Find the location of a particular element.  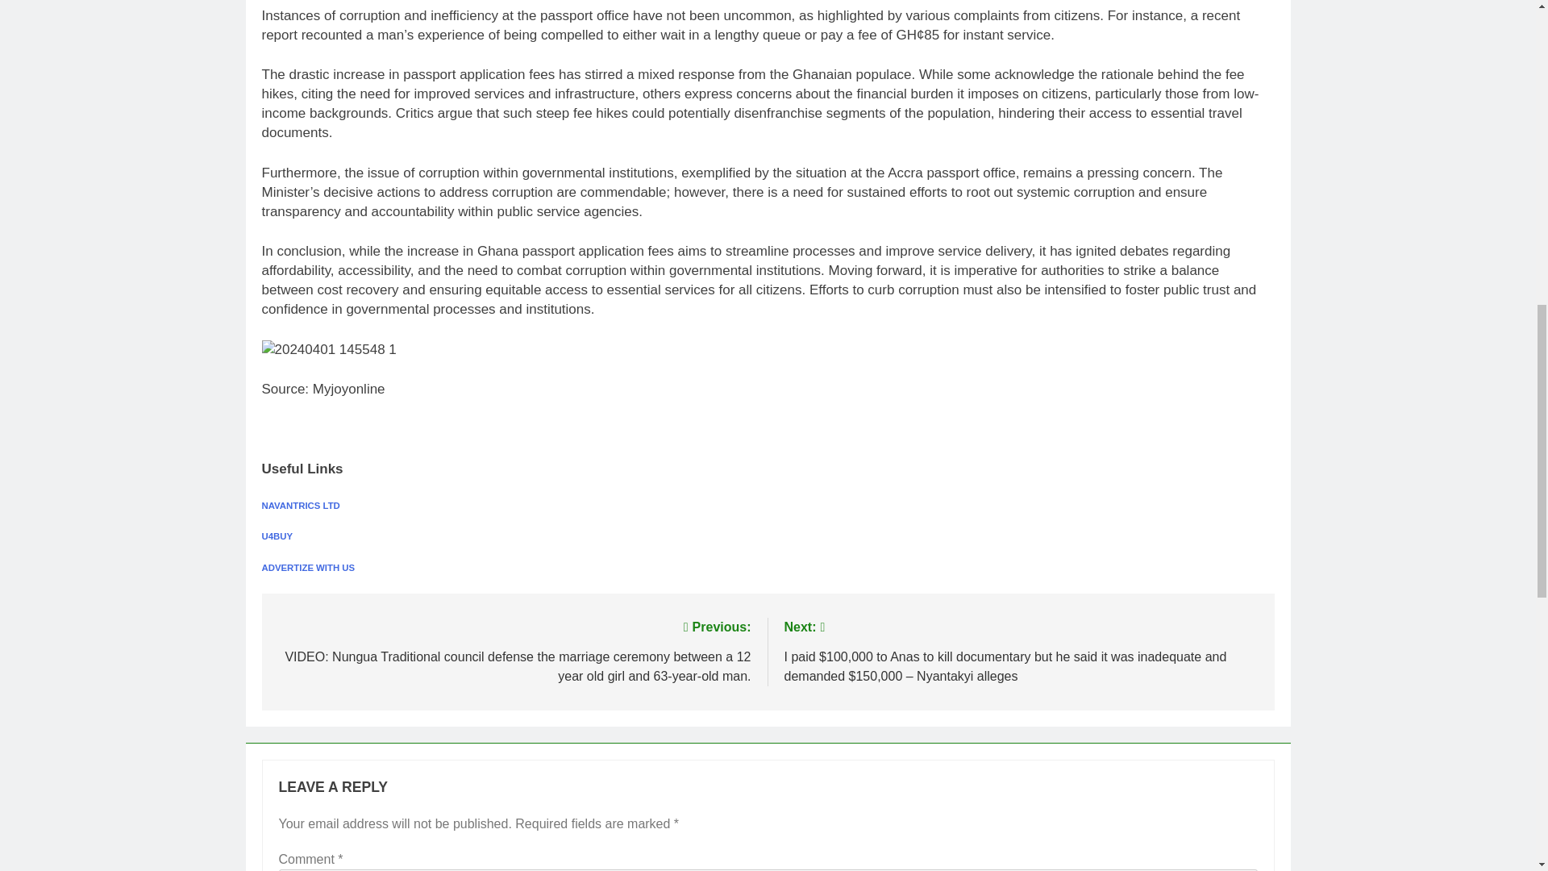

ADVERTIZE WITH US is located at coordinates (308, 567).